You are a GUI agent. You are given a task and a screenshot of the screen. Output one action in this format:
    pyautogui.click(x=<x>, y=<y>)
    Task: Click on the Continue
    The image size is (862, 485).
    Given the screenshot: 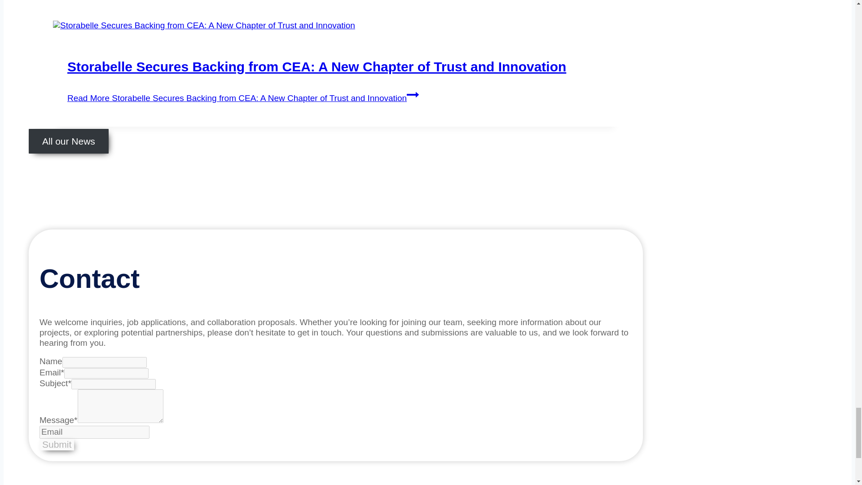 What is the action you would take?
    pyautogui.click(x=413, y=94)
    